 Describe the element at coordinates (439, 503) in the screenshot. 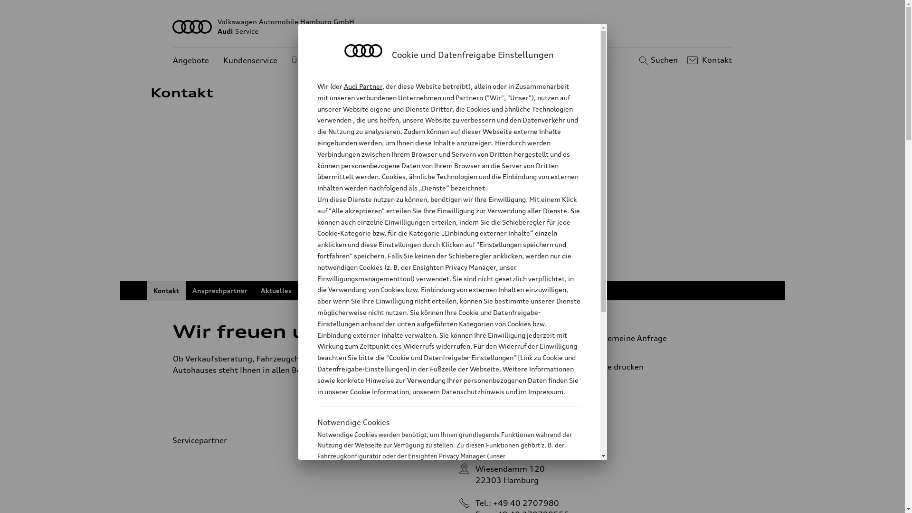

I see `Cookie Information` at that location.